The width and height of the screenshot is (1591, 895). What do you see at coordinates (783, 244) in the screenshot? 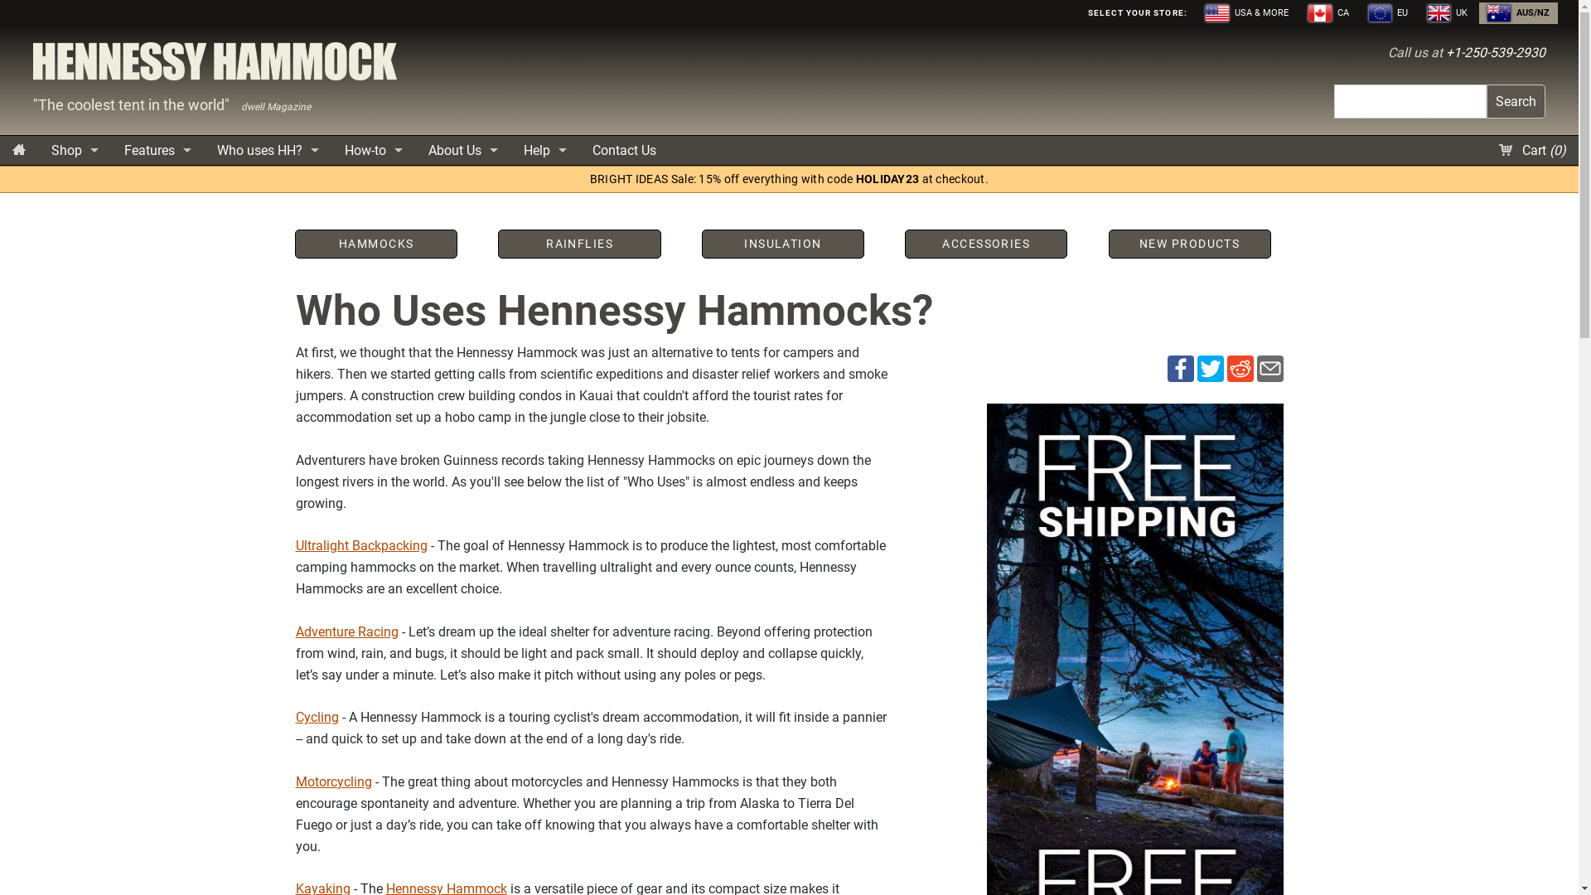
I see `INSULATION` at bounding box center [783, 244].